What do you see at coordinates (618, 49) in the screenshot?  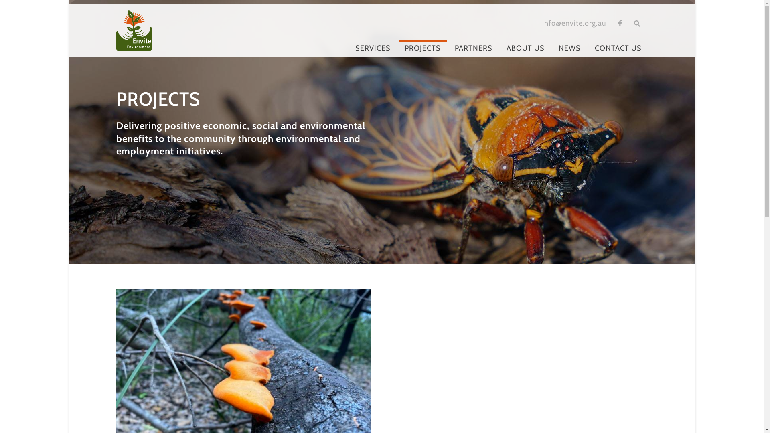 I see `CONTACT US` at bounding box center [618, 49].